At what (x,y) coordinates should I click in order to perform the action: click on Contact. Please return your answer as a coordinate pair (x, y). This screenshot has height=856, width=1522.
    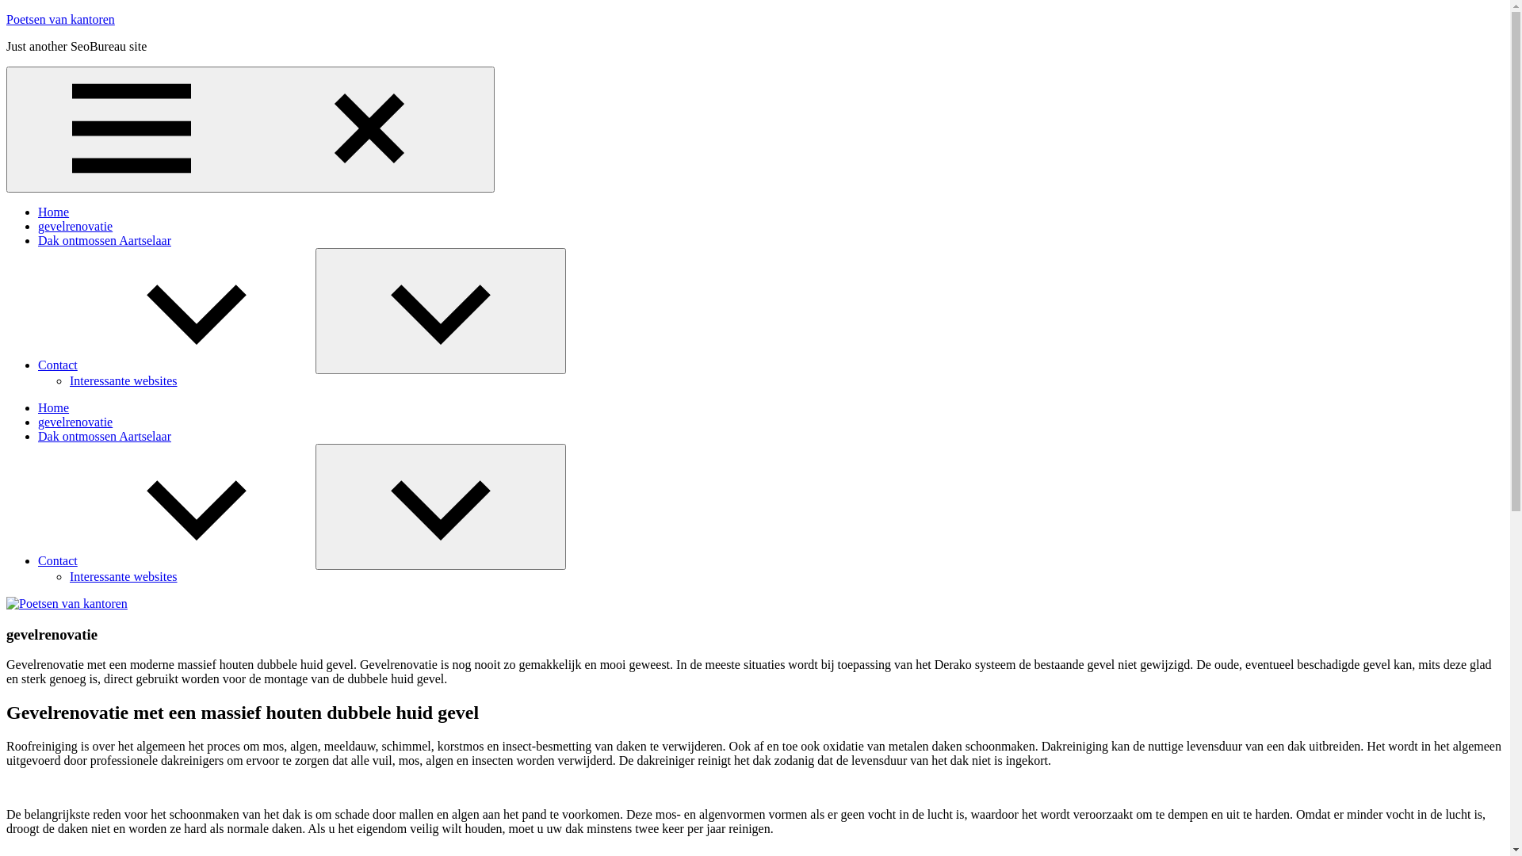
    Looking at the image, I should click on (177, 365).